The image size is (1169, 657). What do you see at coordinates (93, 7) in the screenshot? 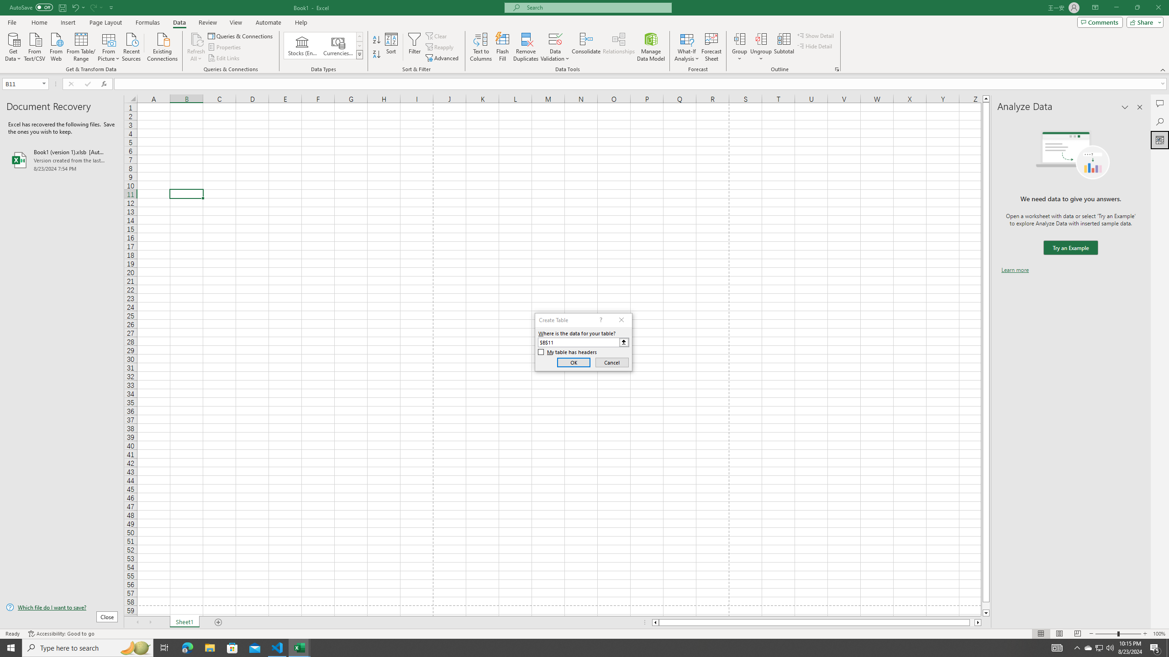
I see `Redo` at bounding box center [93, 7].